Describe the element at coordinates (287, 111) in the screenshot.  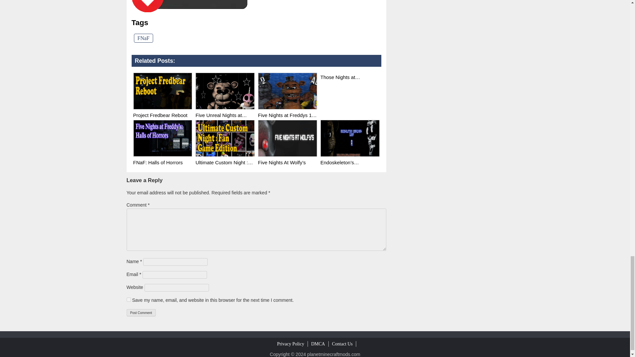
I see `Five Nights at Freddys 1-6 Jumpscare Simulator` at that location.